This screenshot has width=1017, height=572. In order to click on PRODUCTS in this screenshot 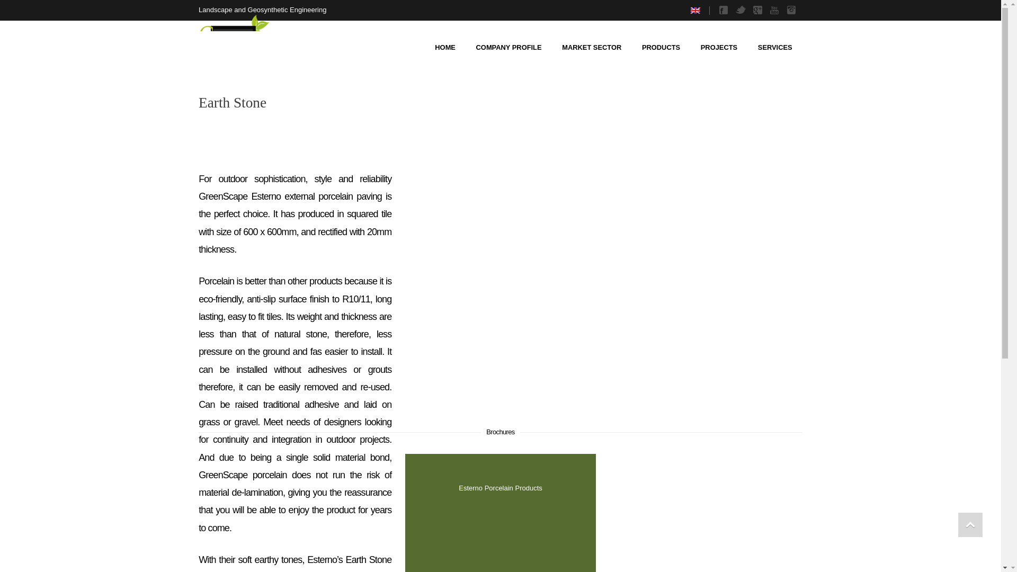, I will do `click(661, 48)`.